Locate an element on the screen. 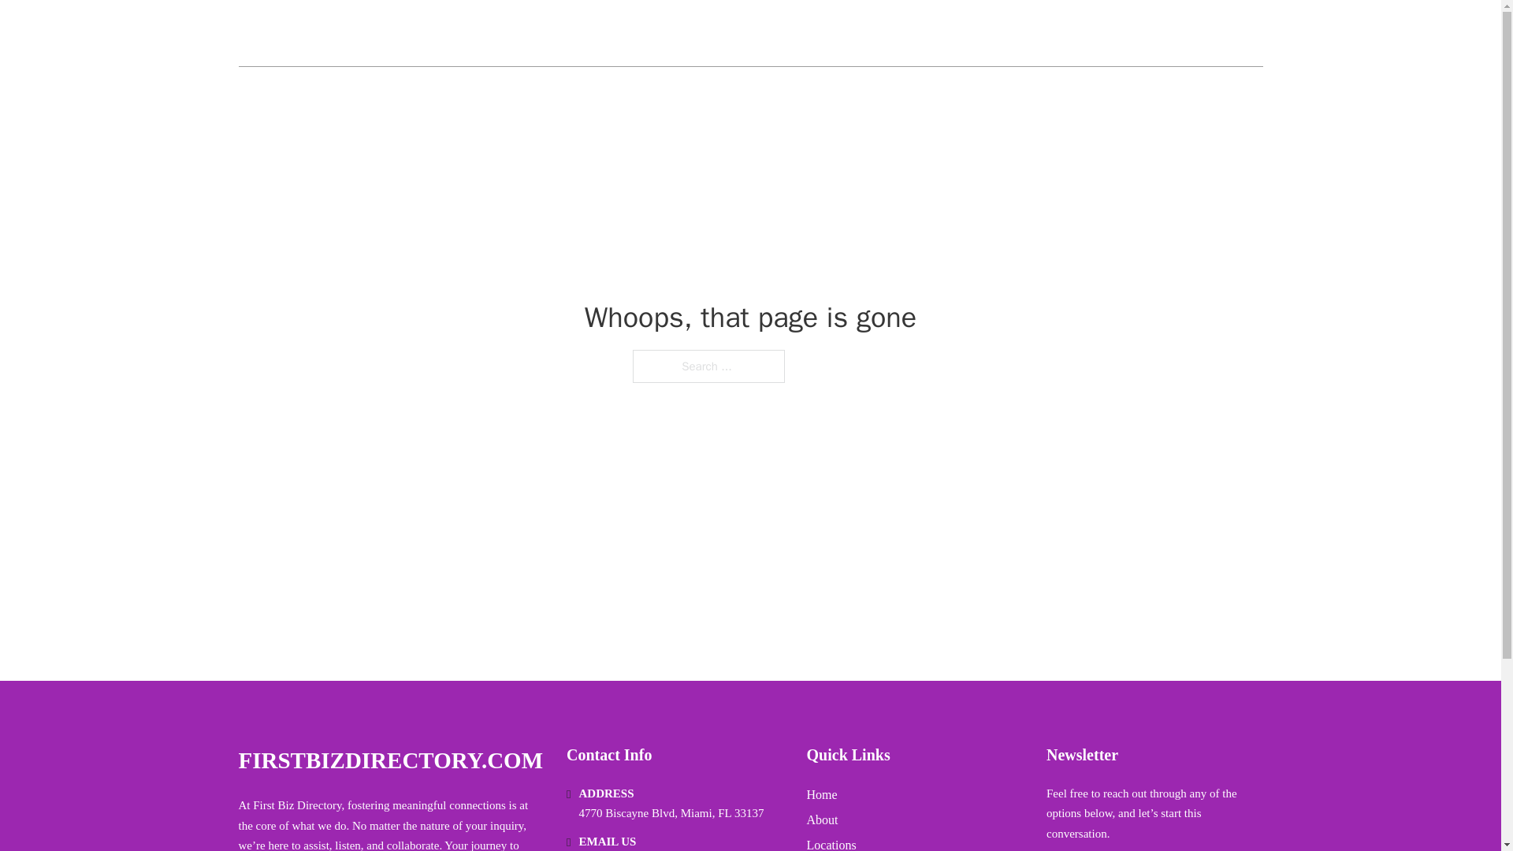  About is located at coordinates (822, 819).